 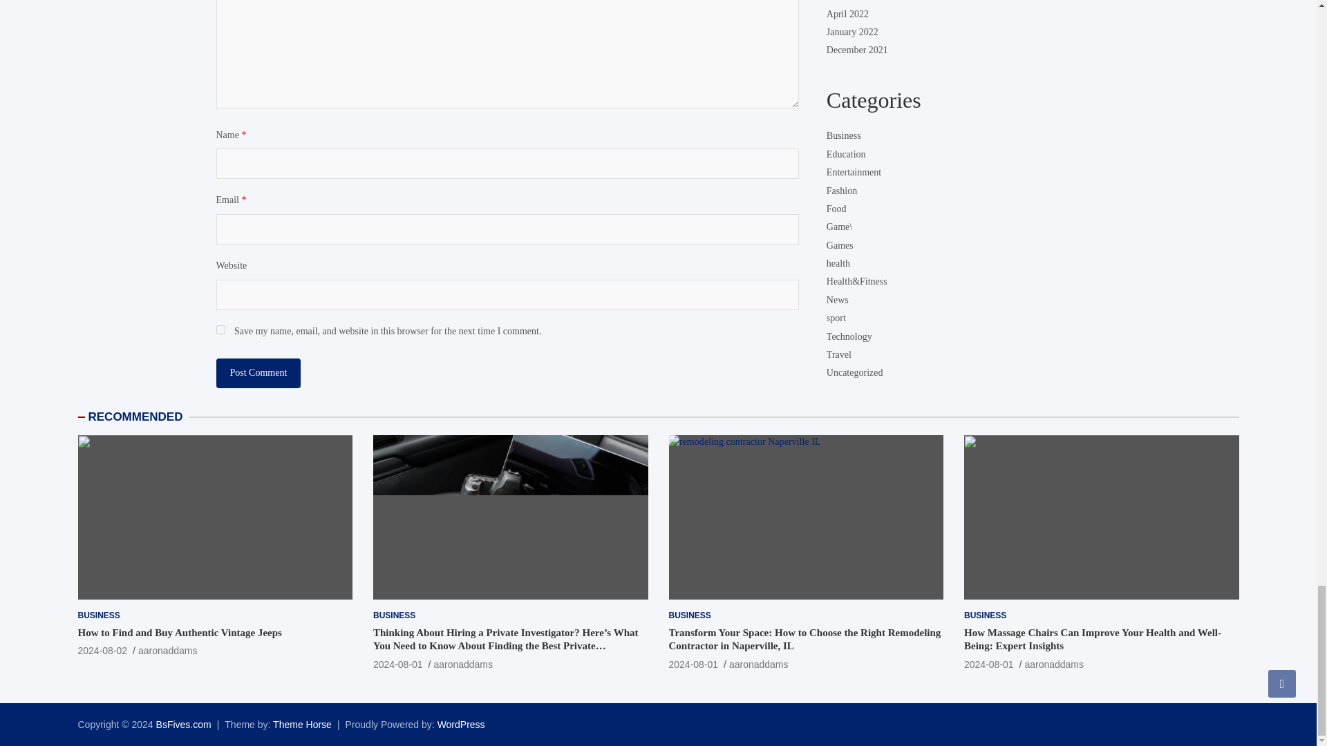 What do you see at coordinates (220, 329) in the screenshot?
I see `yes` at bounding box center [220, 329].